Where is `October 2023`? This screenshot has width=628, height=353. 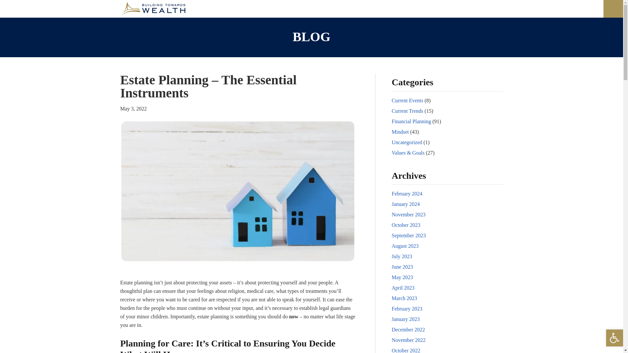
October 2023 is located at coordinates (406, 225).